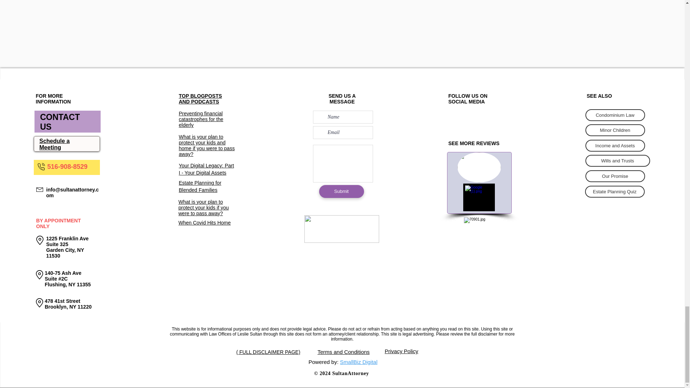  Describe the element at coordinates (201, 119) in the screenshot. I see `Preventing financial catastrophes for the elderly` at that location.